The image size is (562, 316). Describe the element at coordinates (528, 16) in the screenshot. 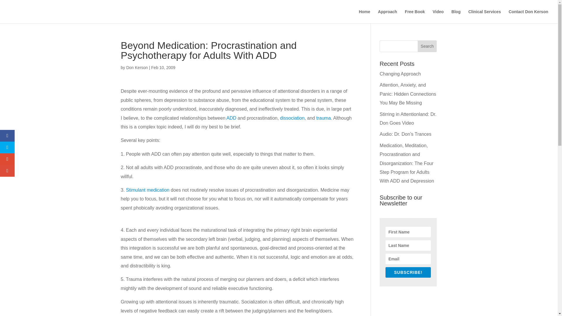

I see `Contact Don Kerson` at that location.